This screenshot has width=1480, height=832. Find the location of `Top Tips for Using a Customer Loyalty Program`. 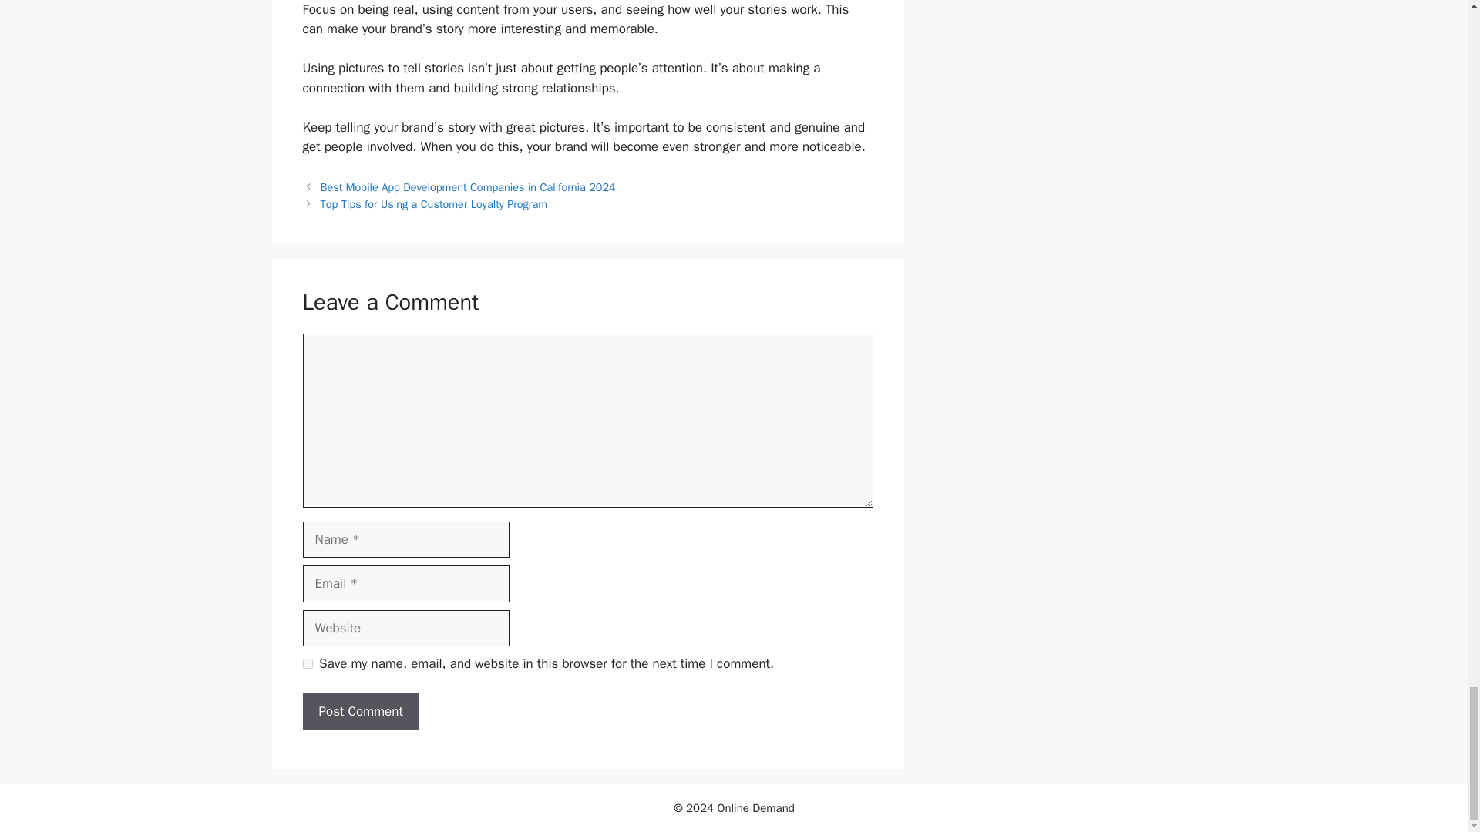

Top Tips for Using a Customer Loyalty Program is located at coordinates (434, 203).